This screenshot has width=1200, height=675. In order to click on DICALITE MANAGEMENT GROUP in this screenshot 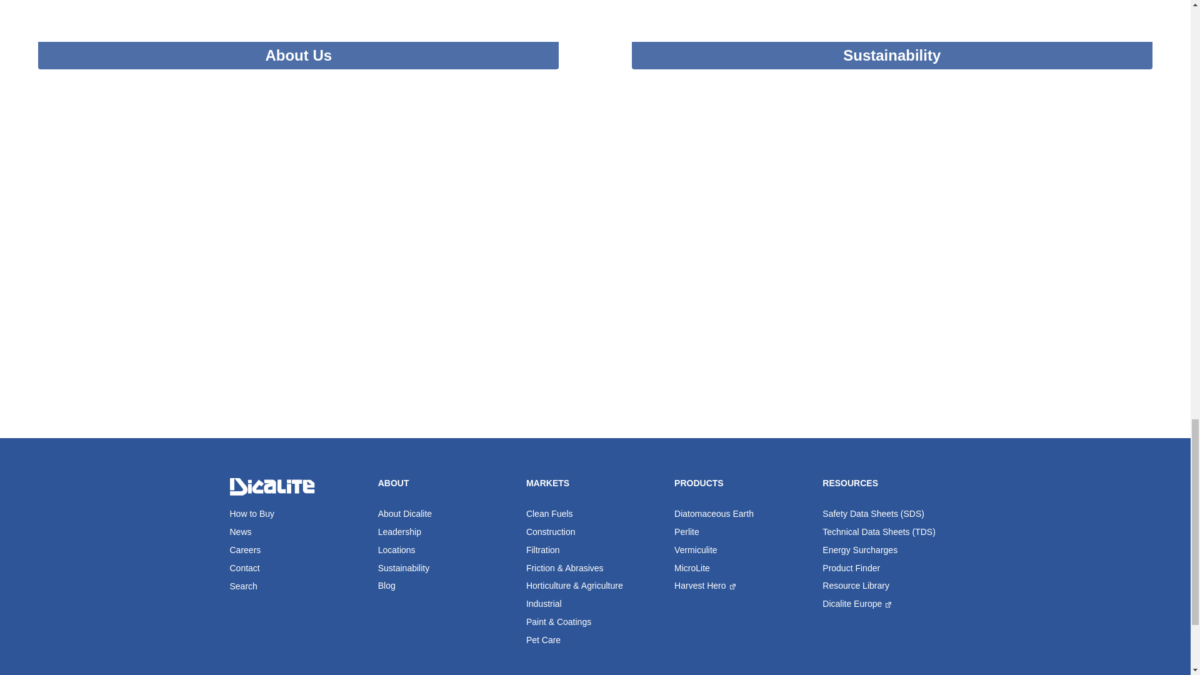, I will do `click(274, 486)`.